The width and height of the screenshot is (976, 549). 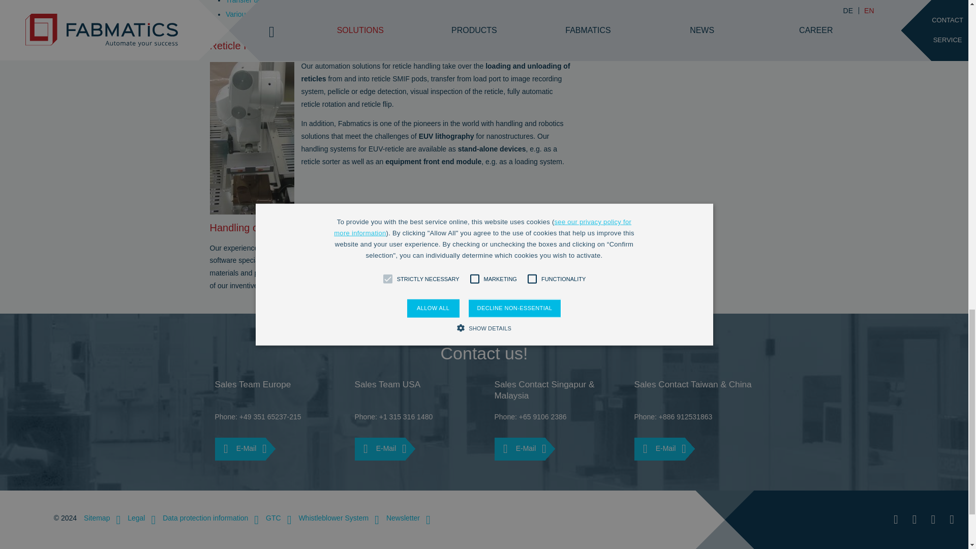 I want to click on Sitemap, so click(x=99, y=517).